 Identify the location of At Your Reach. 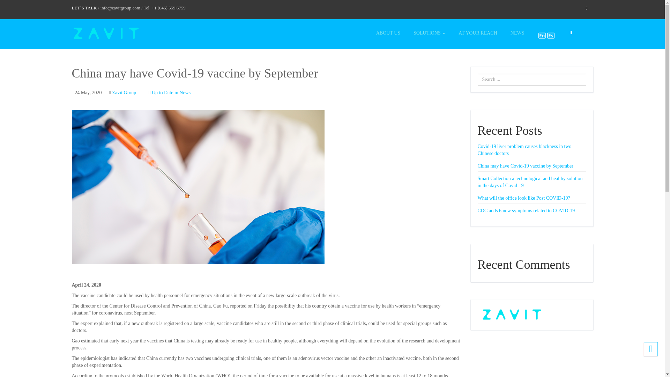
(477, 33).